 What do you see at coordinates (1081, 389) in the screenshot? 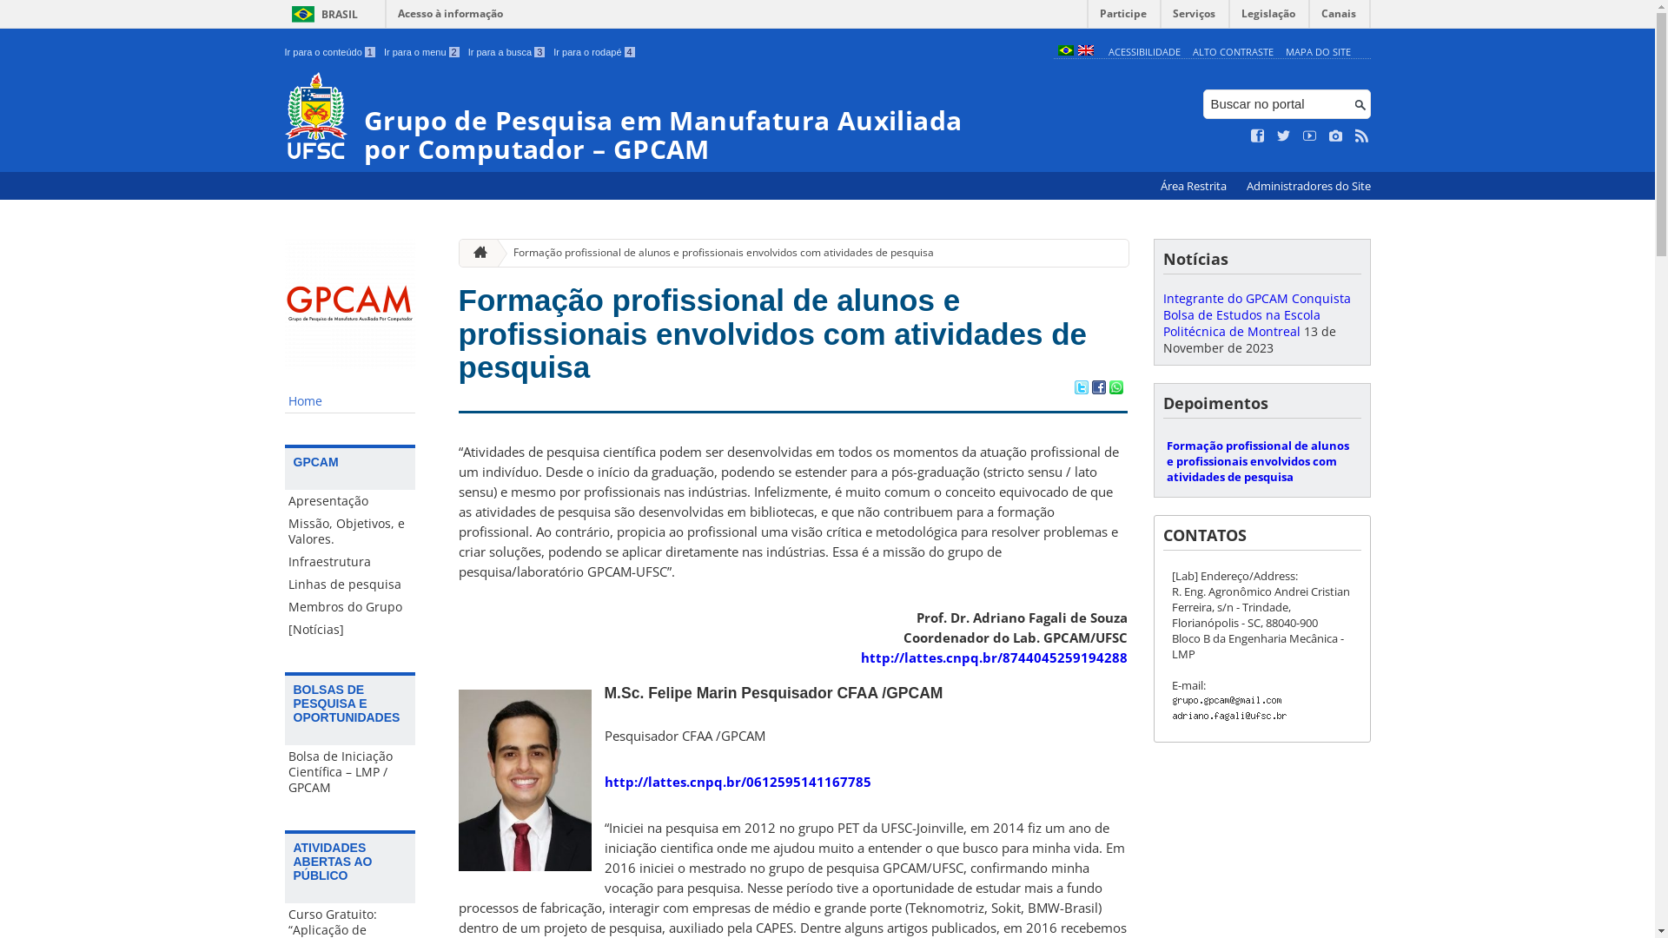
I see `Compartilhar no Twitter` at bounding box center [1081, 389].